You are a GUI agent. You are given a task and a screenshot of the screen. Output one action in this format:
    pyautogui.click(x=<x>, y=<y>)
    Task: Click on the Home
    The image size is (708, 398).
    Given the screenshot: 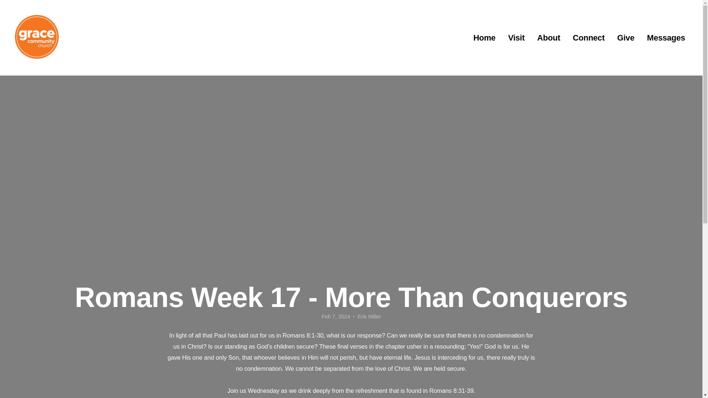 What is the action you would take?
    pyautogui.click(x=485, y=38)
    